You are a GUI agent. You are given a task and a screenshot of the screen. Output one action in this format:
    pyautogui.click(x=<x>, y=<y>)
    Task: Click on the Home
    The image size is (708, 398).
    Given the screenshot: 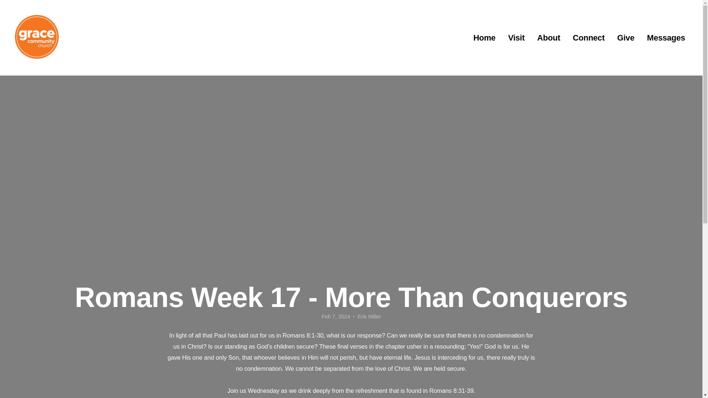 What is the action you would take?
    pyautogui.click(x=485, y=38)
    